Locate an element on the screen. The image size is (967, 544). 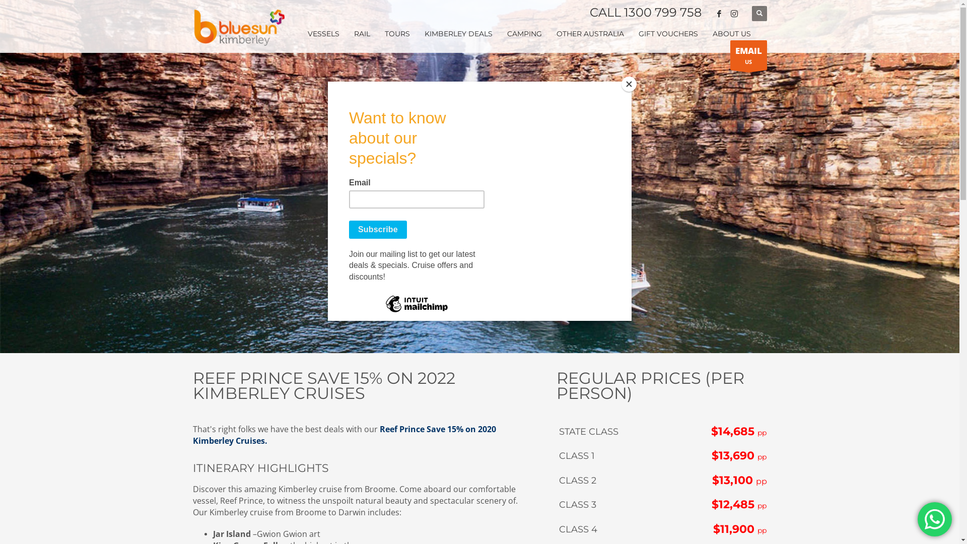
OTHER AUSTRALIA is located at coordinates (590, 34).